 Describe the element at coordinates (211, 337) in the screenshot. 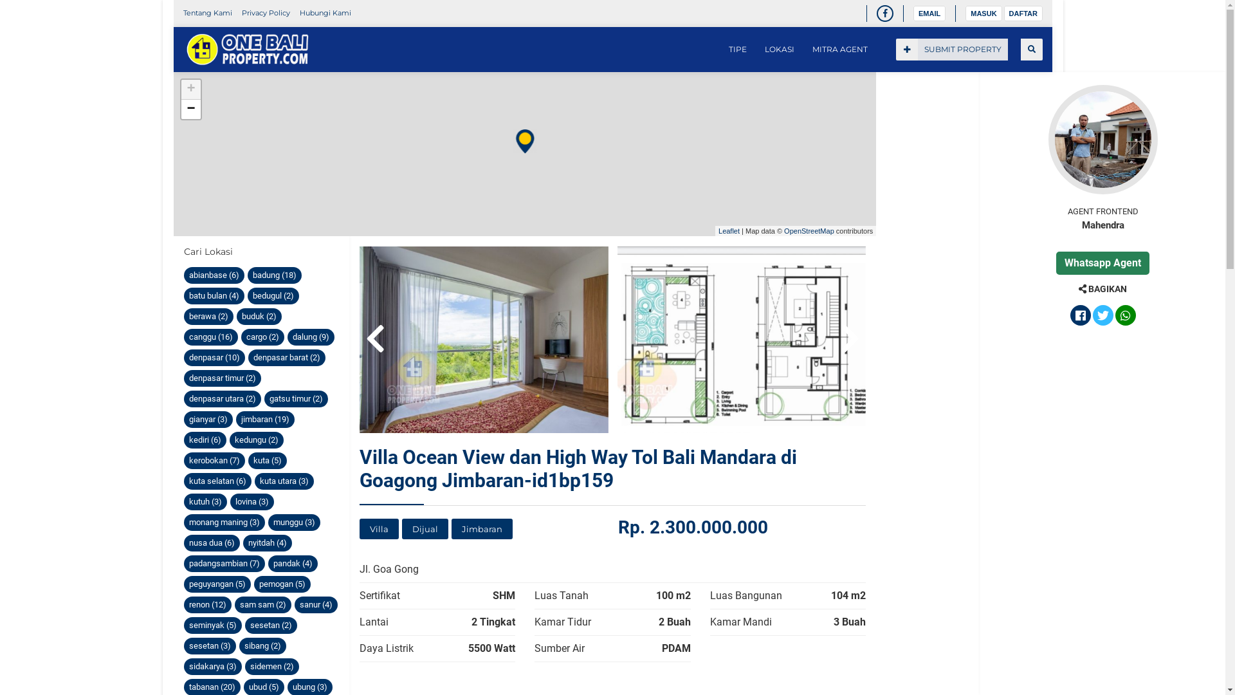

I see `canggu (16)` at that location.